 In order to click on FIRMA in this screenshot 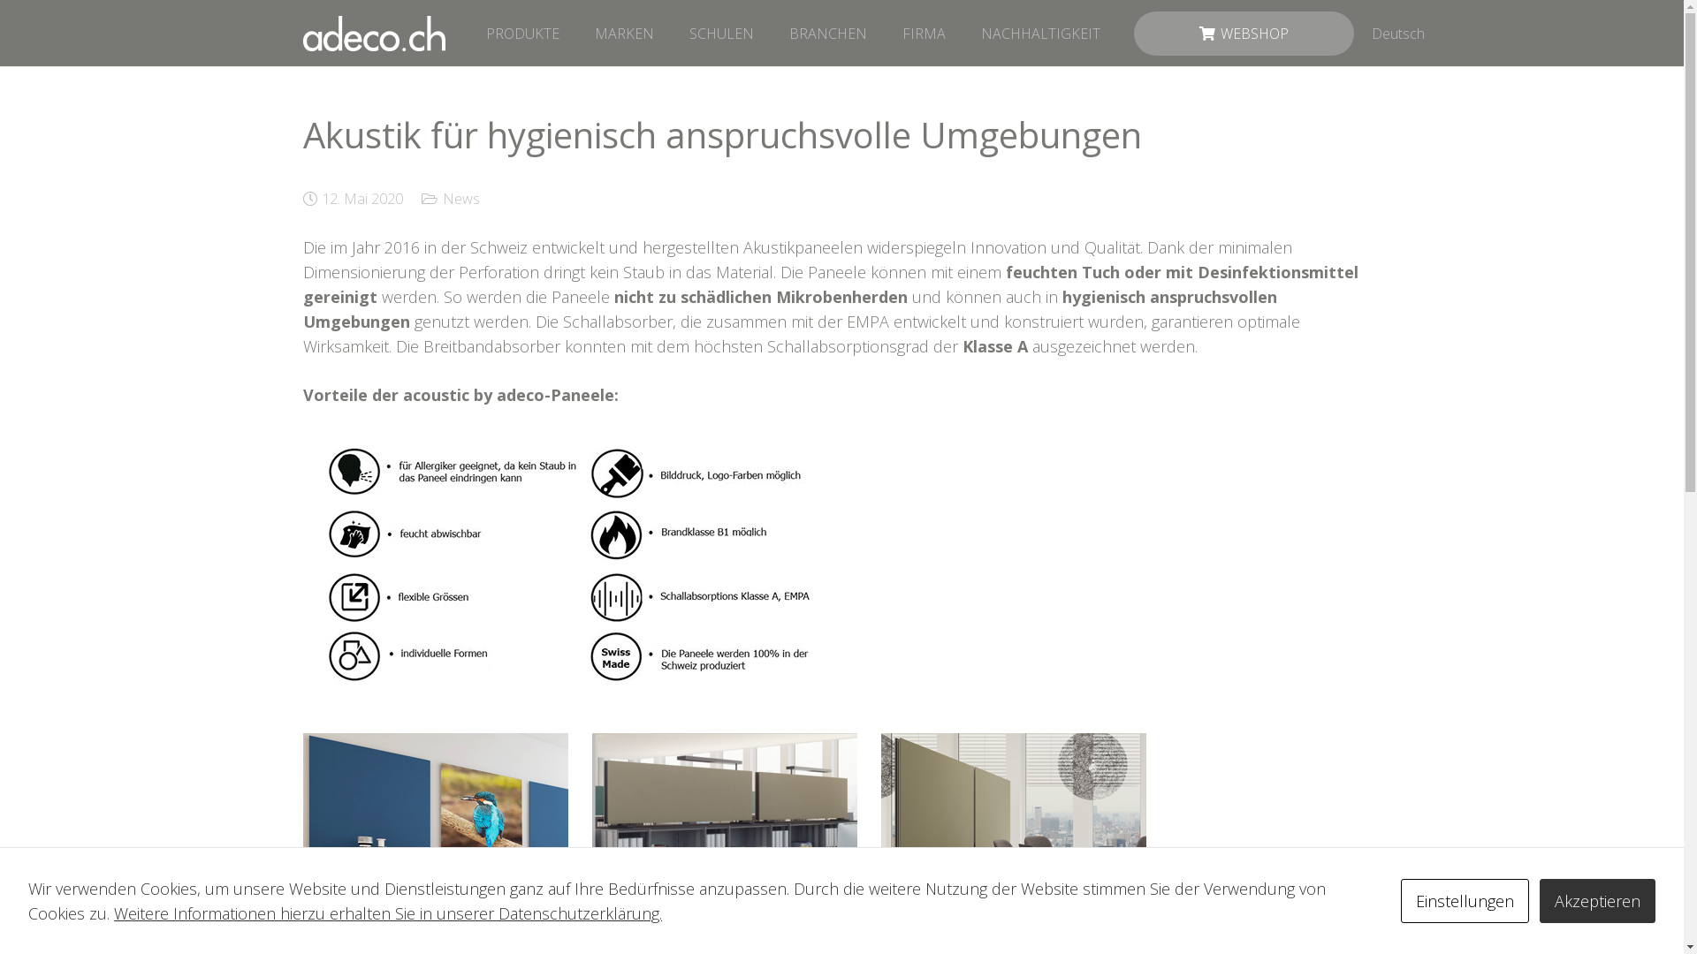, I will do `click(925, 33)`.